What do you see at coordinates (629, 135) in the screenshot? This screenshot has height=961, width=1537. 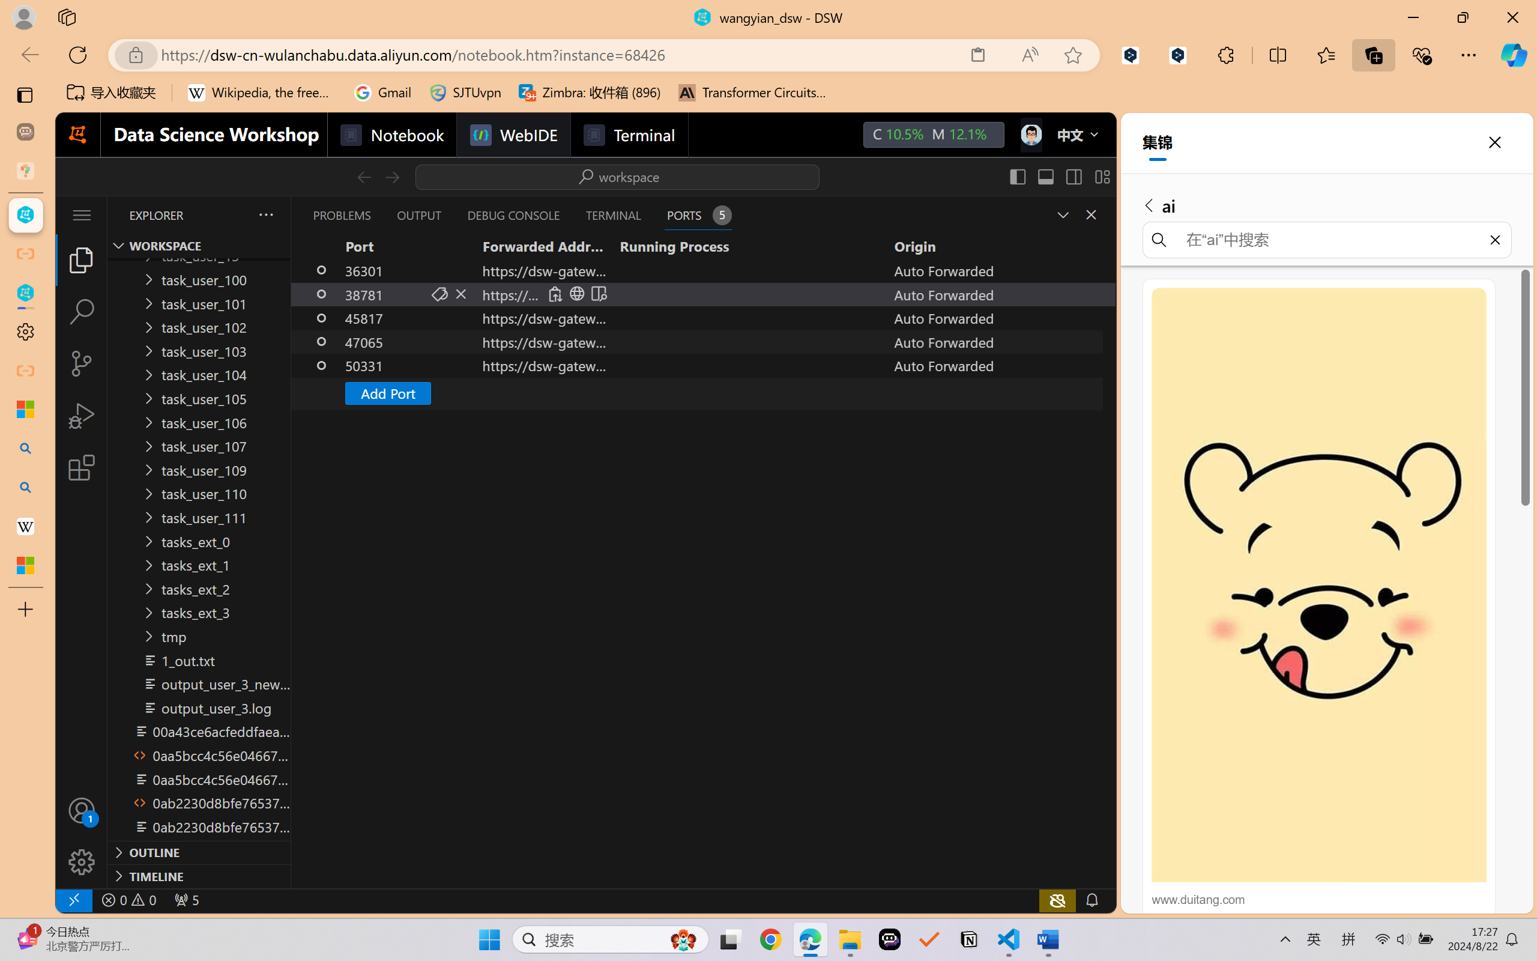 I see `Terminal` at bounding box center [629, 135].